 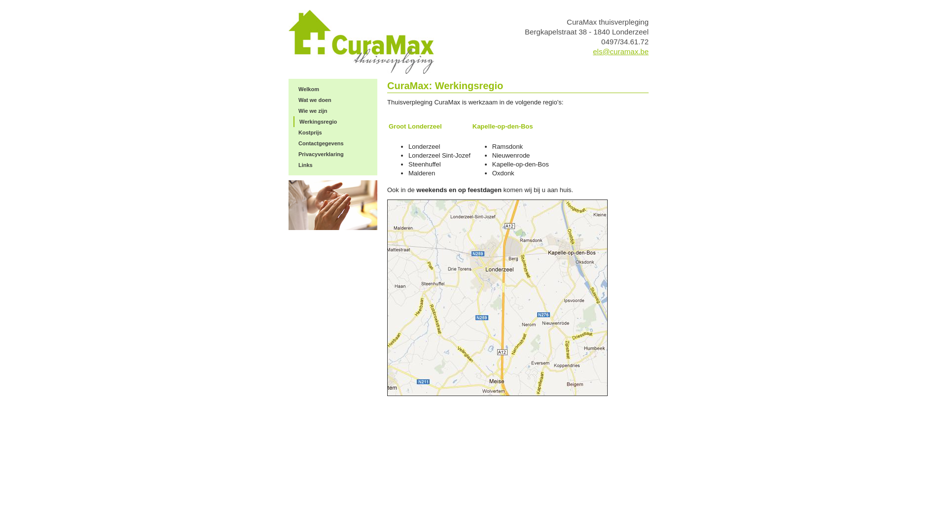 I want to click on Werkingsregio, so click(x=333, y=122).